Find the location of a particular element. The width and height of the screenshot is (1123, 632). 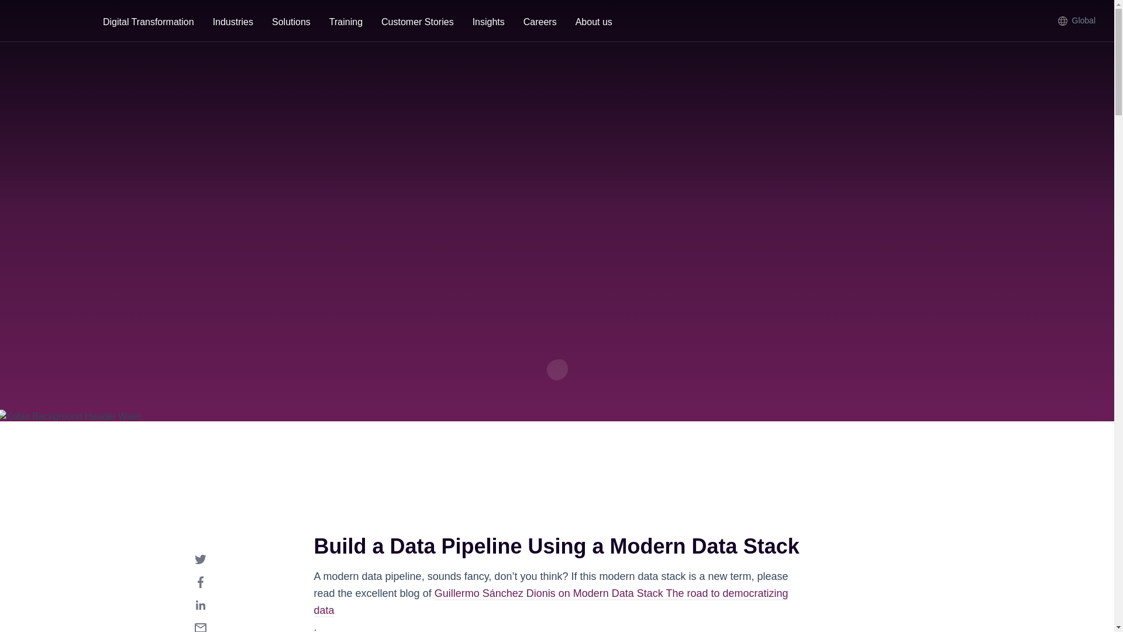

Solutions is located at coordinates (291, 23).